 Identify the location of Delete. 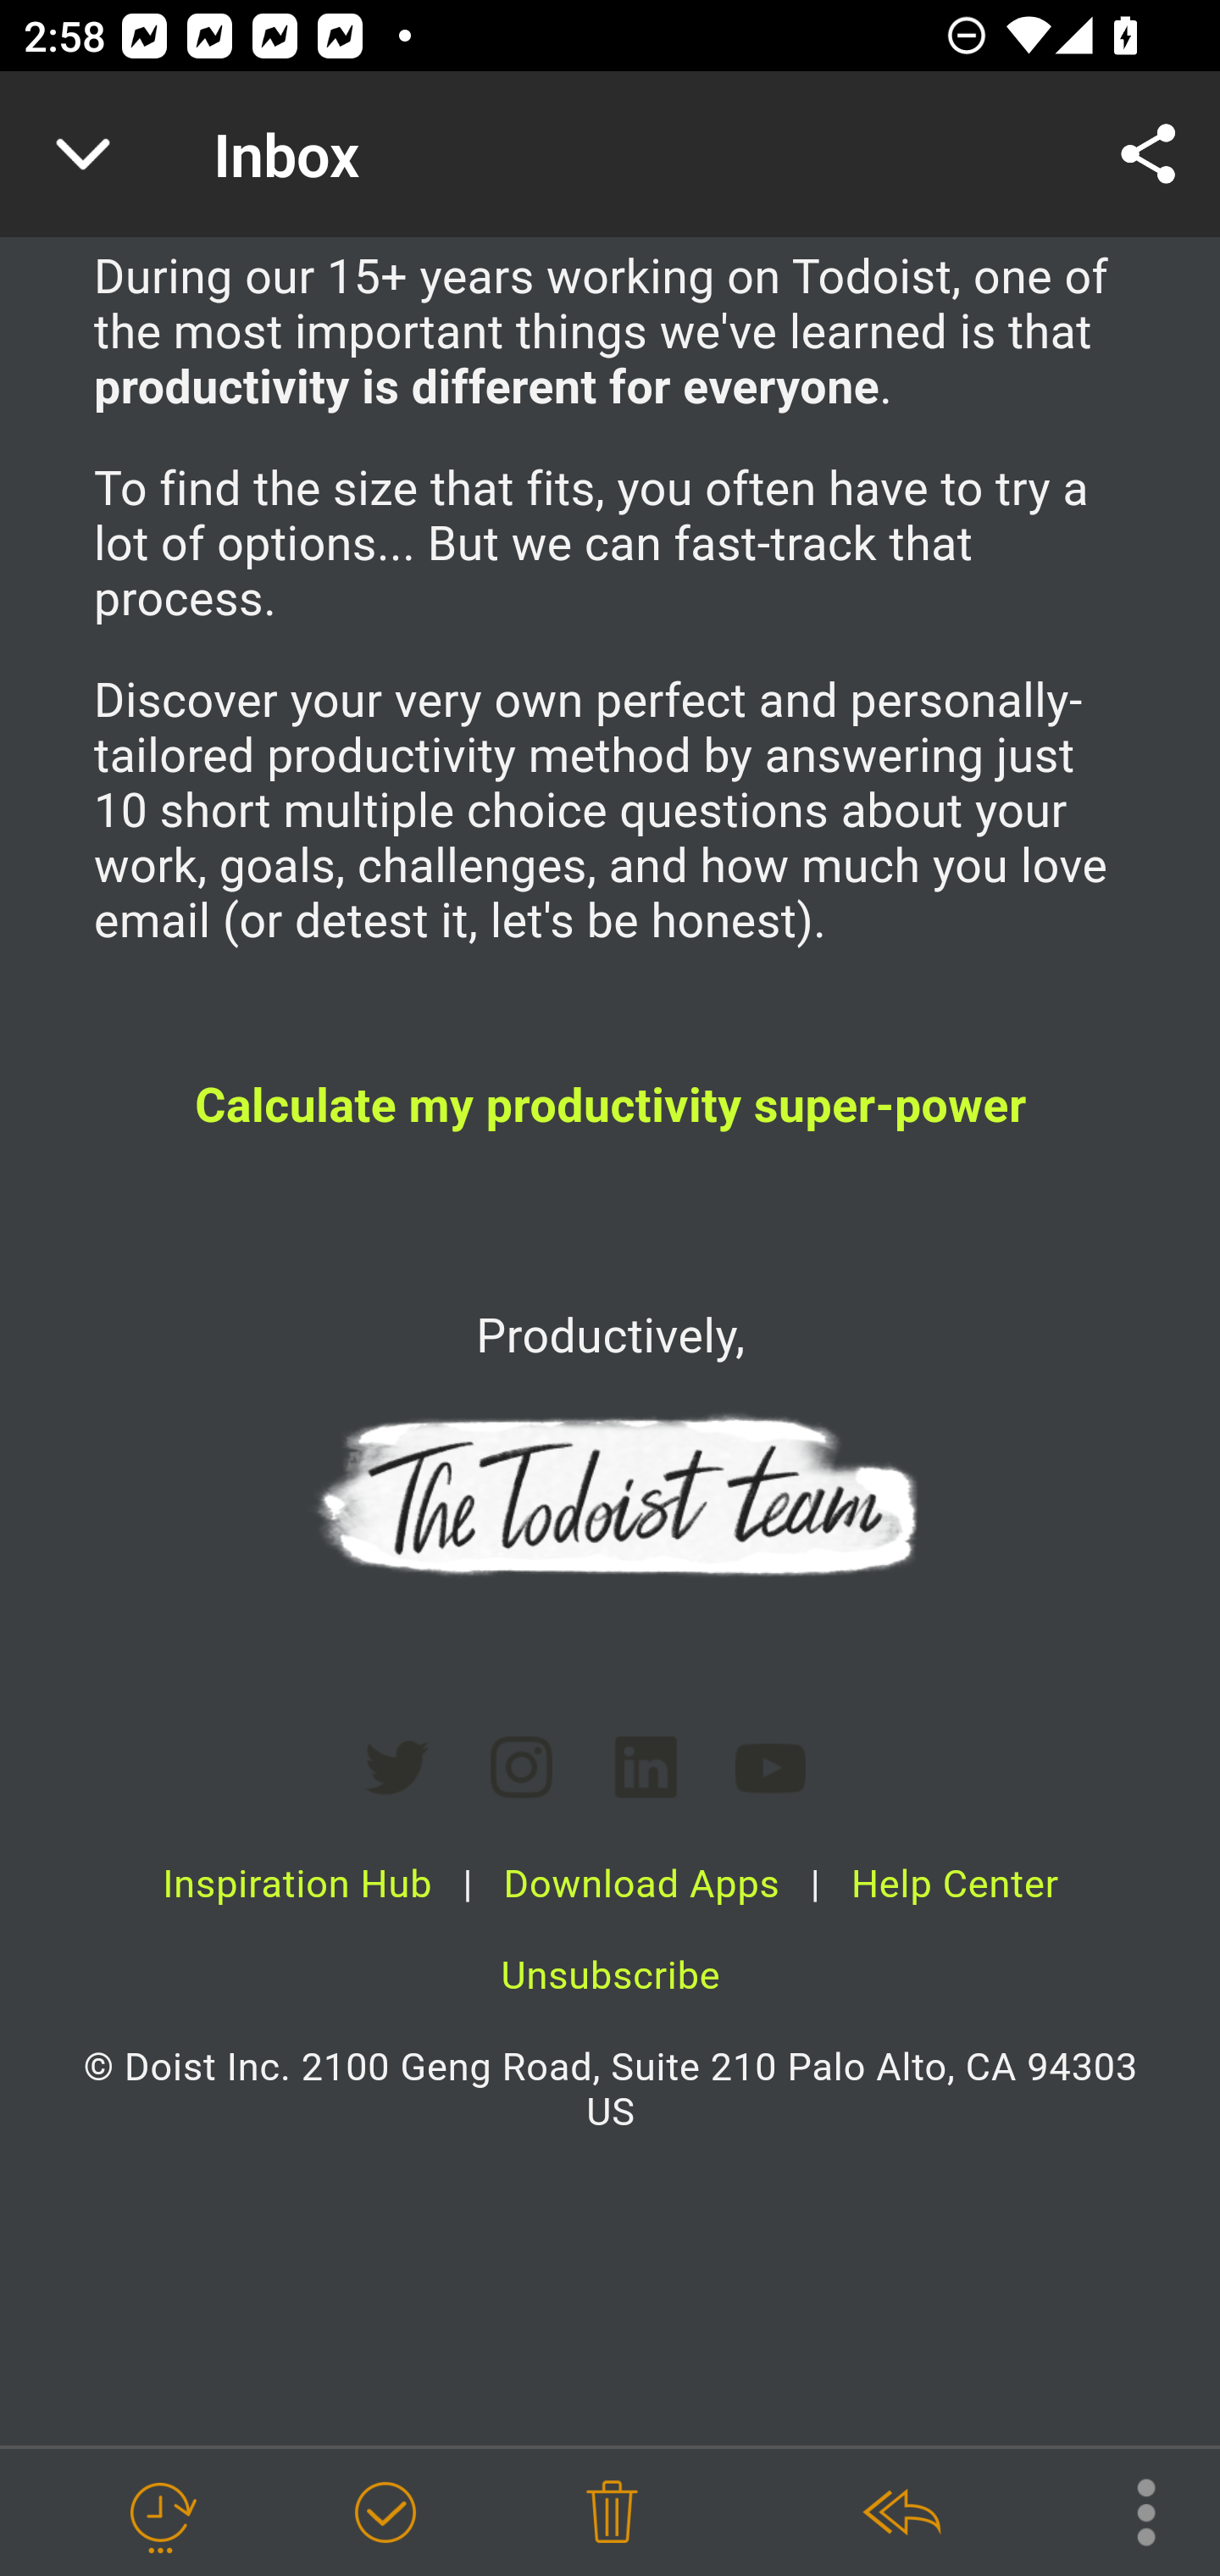
(612, 2513).